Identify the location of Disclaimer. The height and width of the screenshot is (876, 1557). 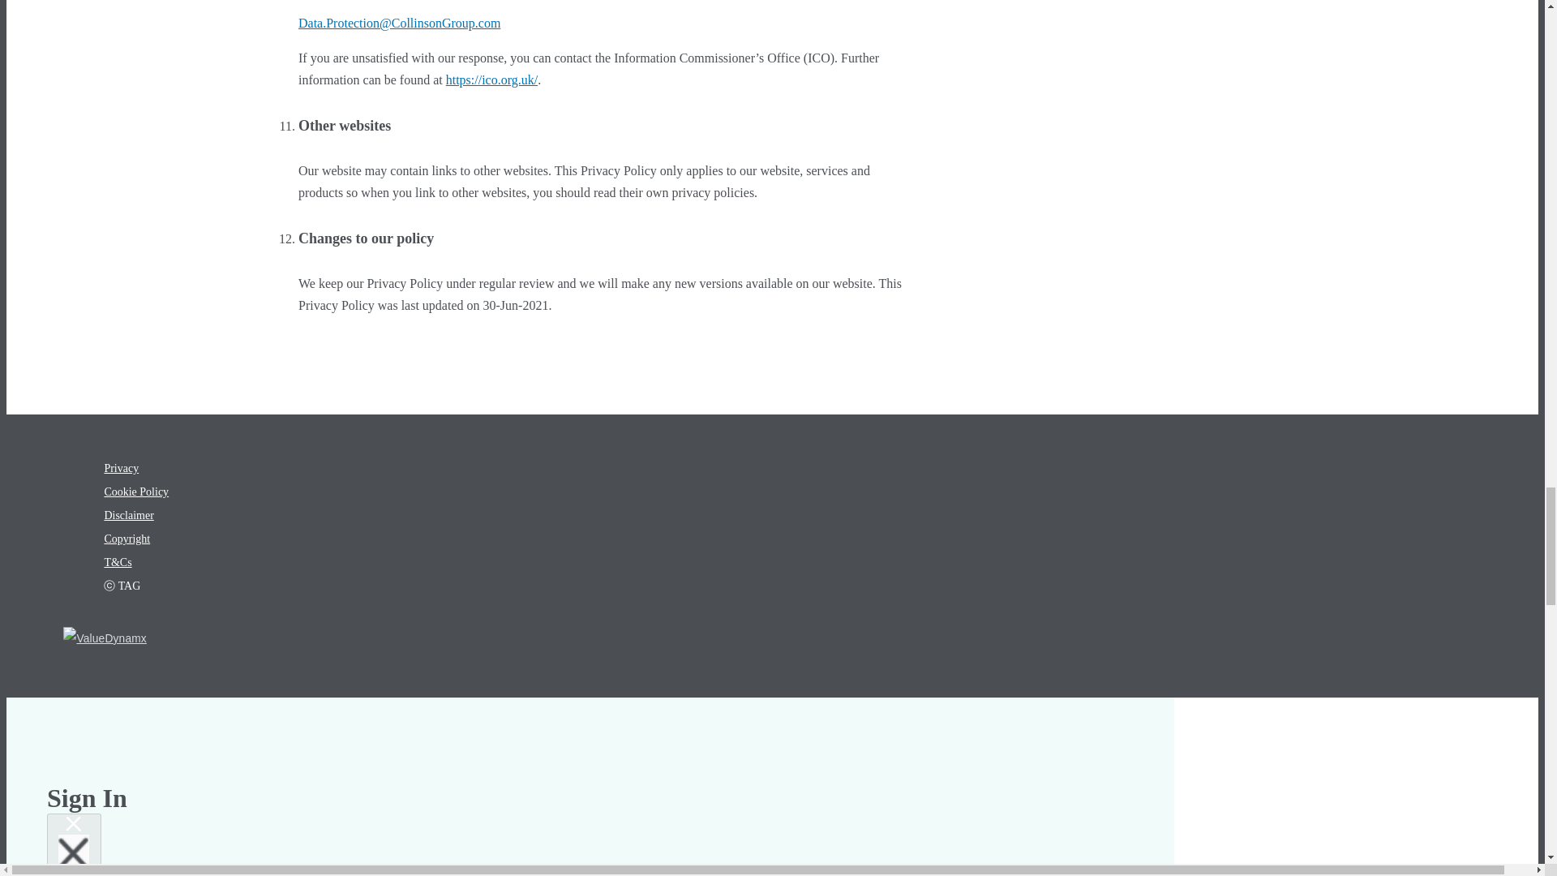
(128, 514).